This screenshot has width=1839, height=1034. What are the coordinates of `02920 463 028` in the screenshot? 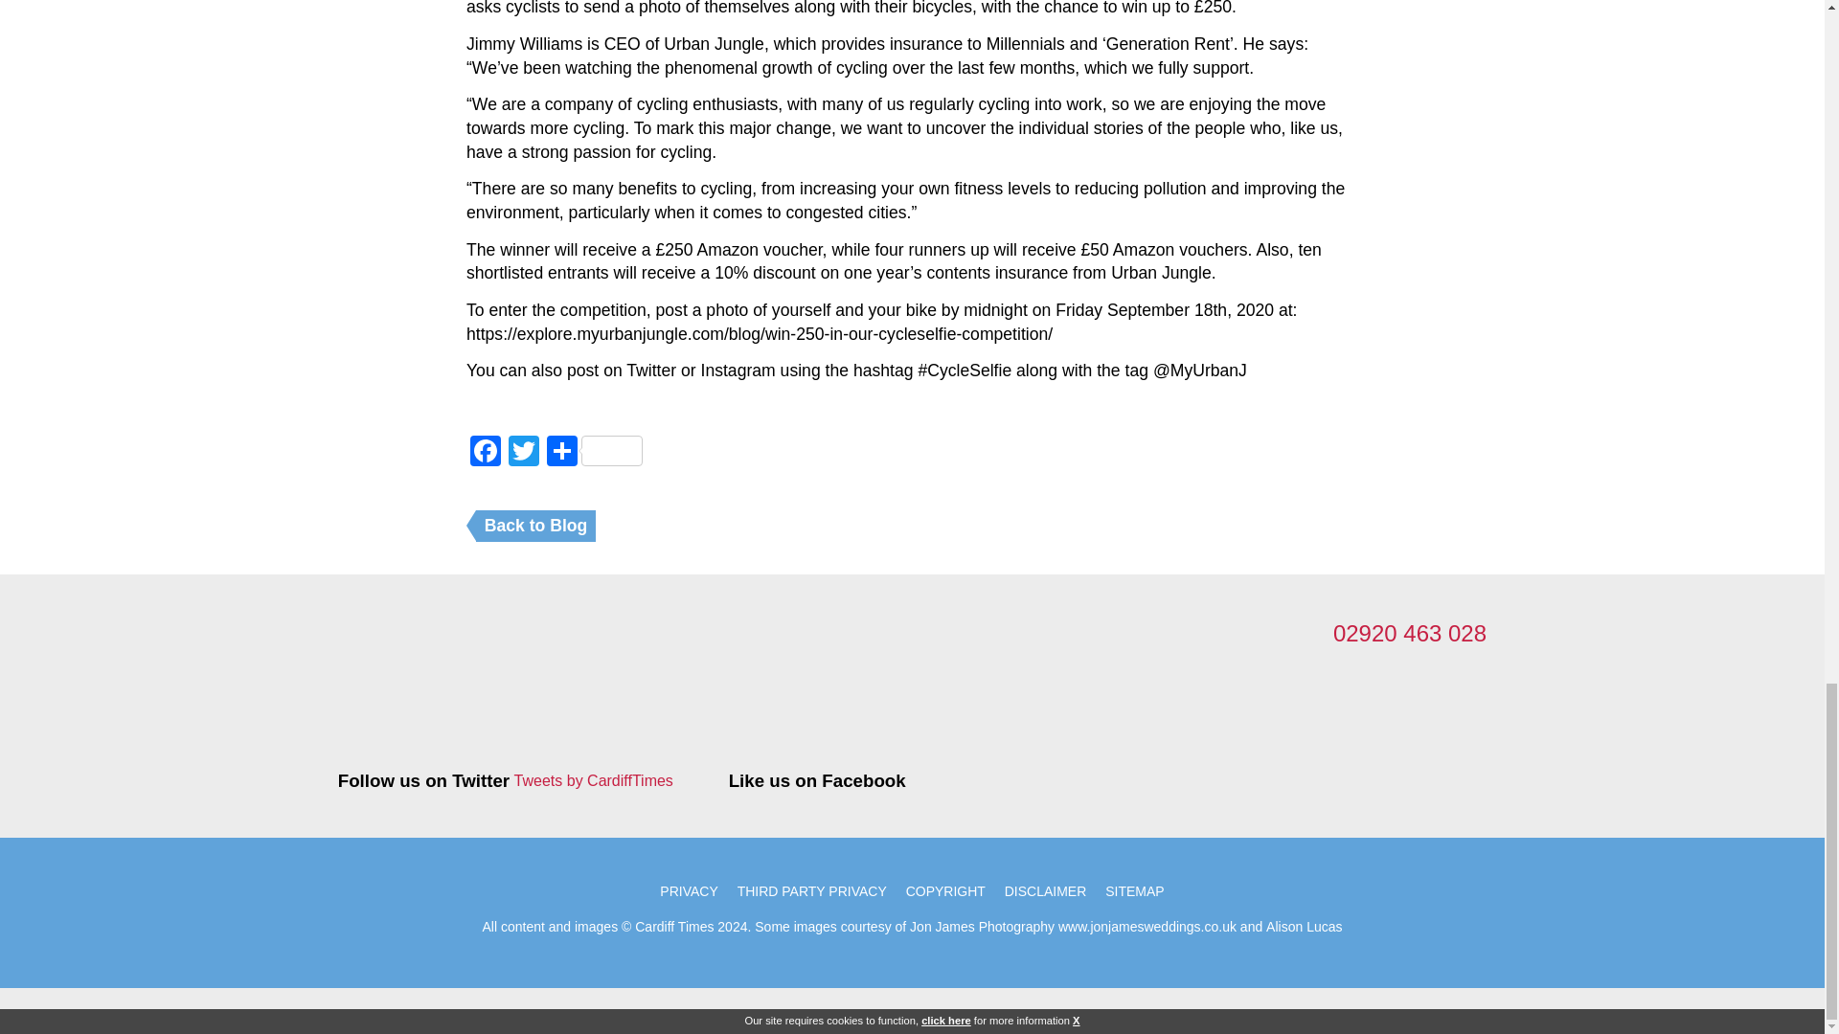 It's located at (1410, 634).